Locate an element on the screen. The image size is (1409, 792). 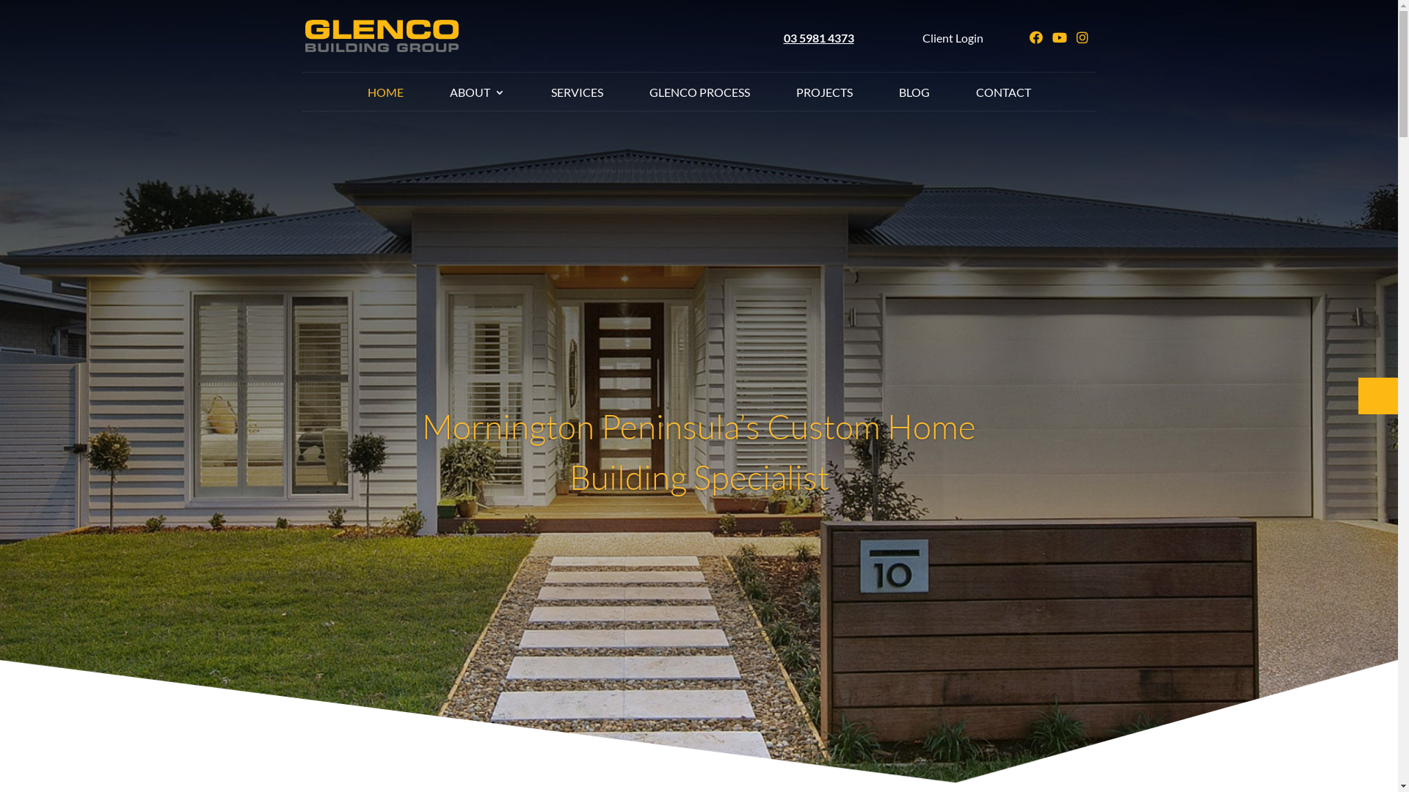
03 5981 4373 is located at coordinates (819, 38).